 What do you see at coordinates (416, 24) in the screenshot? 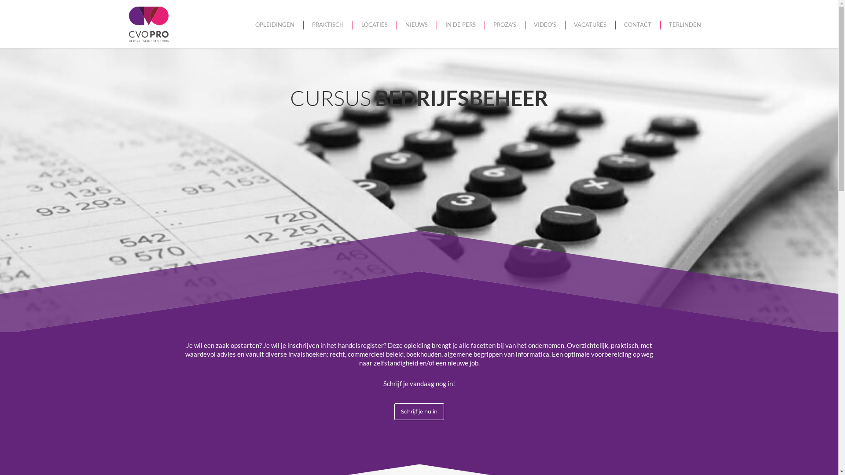
I see `NIEUWS` at bounding box center [416, 24].